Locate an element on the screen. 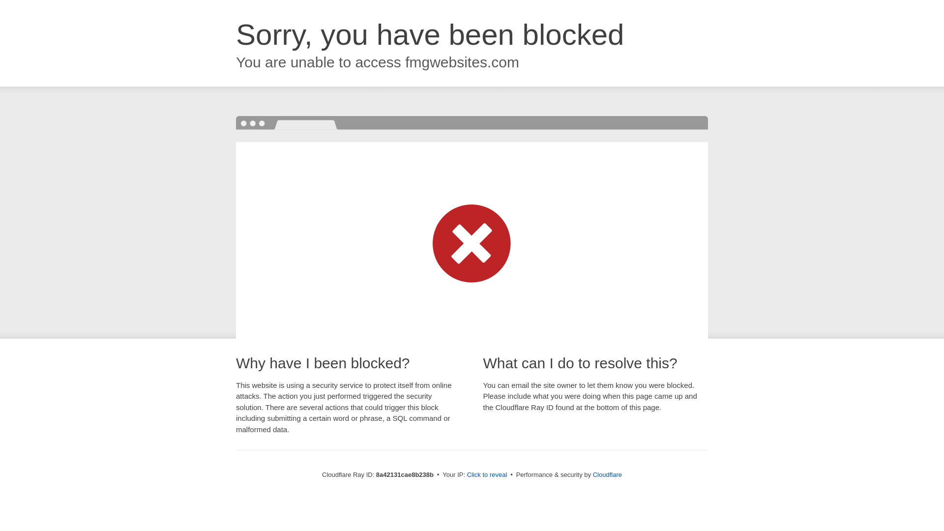 This screenshot has height=531, width=944. Click to reveal is located at coordinates (487, 475).